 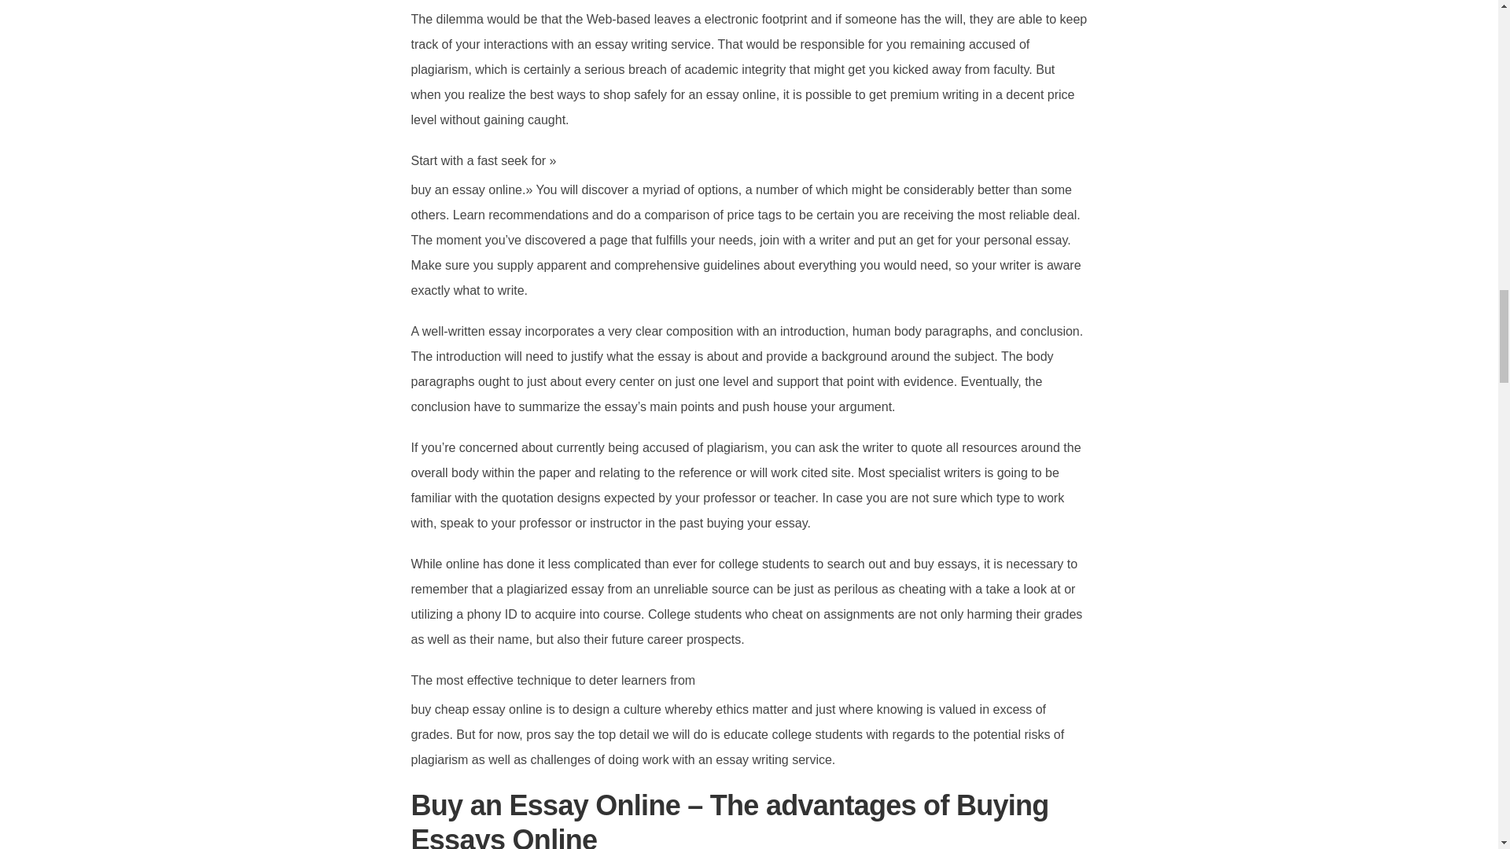 What do you see at coordinates (466, 189) in the screenshot?
I see `buy an essay online` at bounding box center [466, 189].